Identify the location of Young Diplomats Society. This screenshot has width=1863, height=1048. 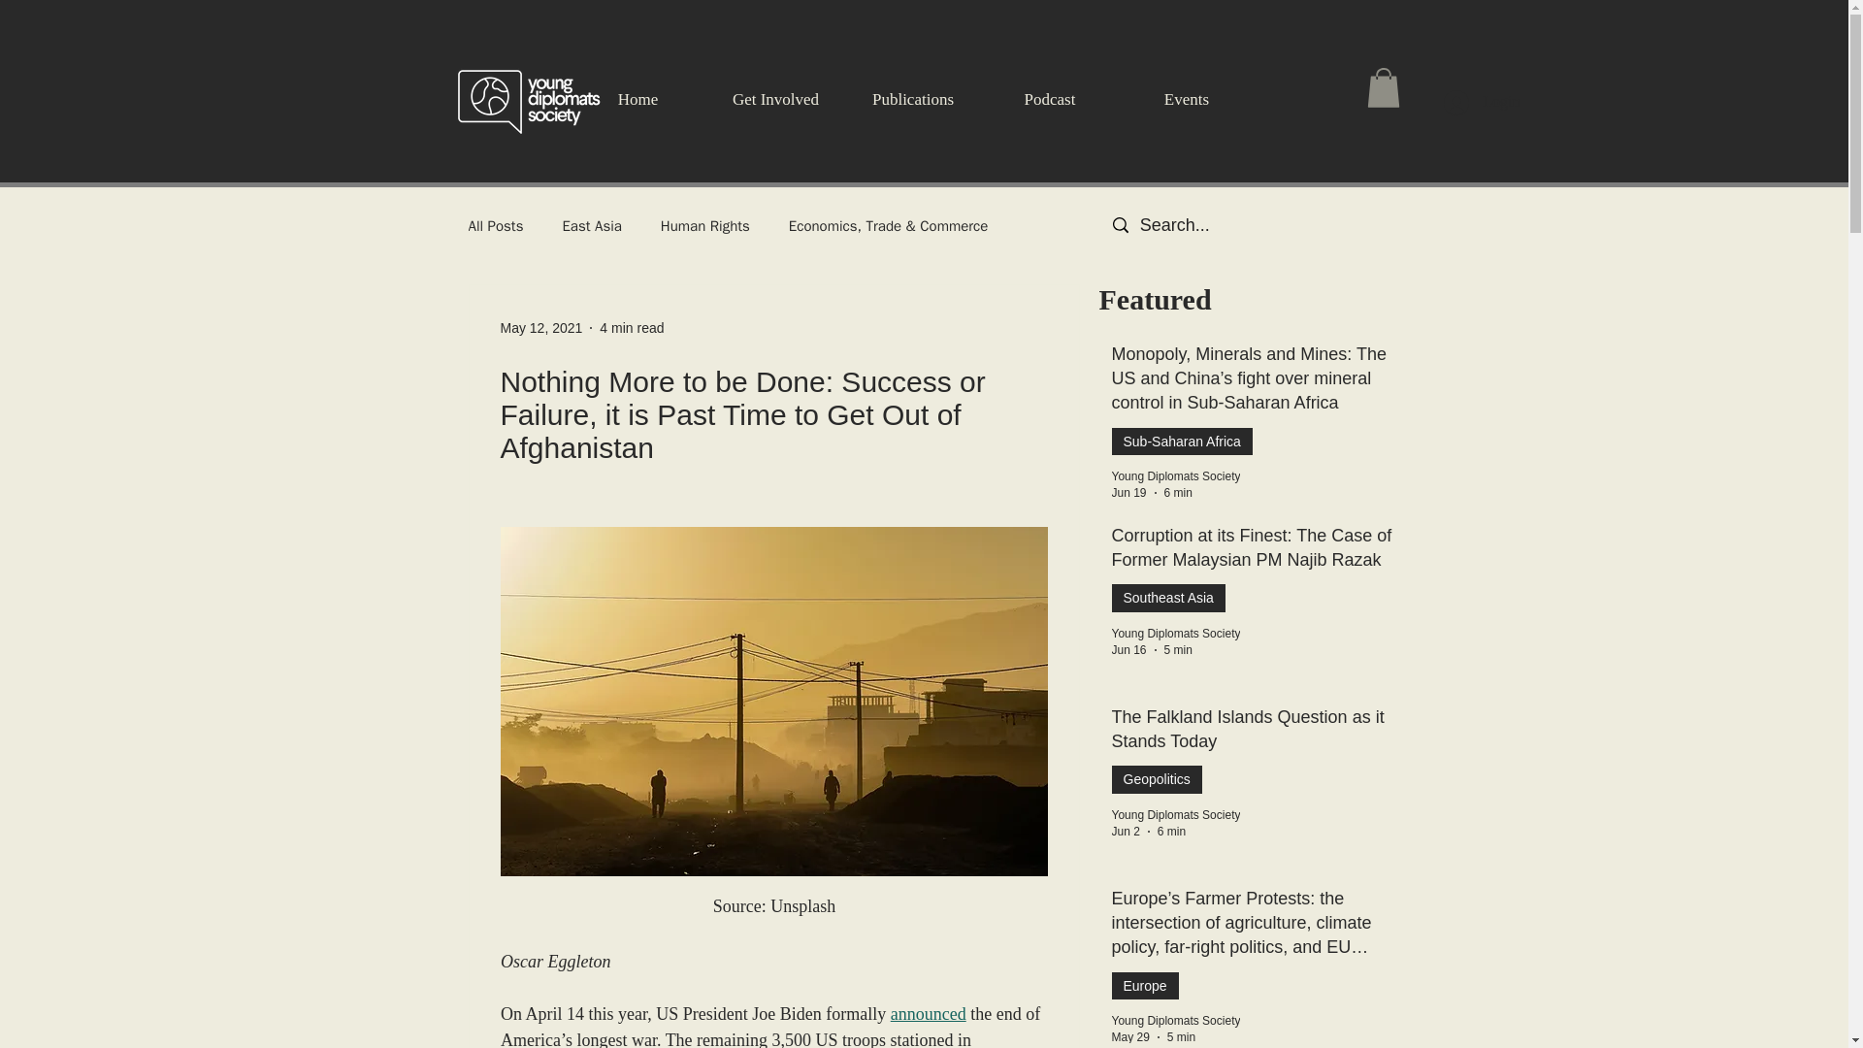
(1176, 814).